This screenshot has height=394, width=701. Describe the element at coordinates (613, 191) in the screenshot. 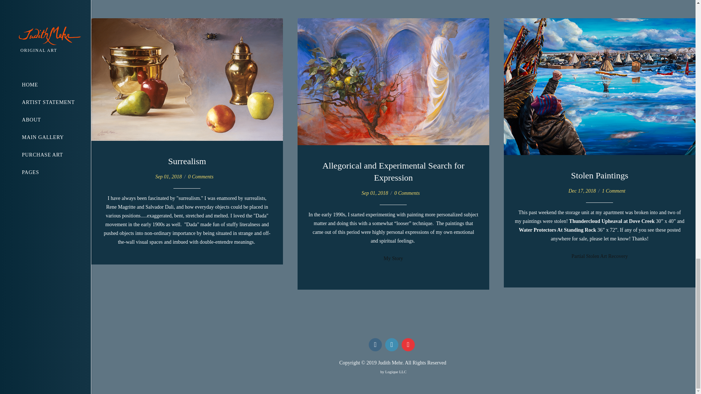

I see `1 Comment` at that location.